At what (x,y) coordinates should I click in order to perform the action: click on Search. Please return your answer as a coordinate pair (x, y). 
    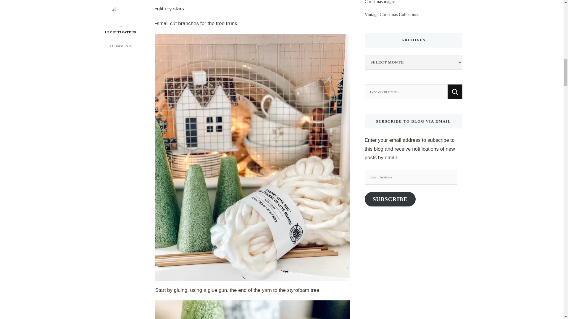
    Looking at the image, I should click on (455, 92).